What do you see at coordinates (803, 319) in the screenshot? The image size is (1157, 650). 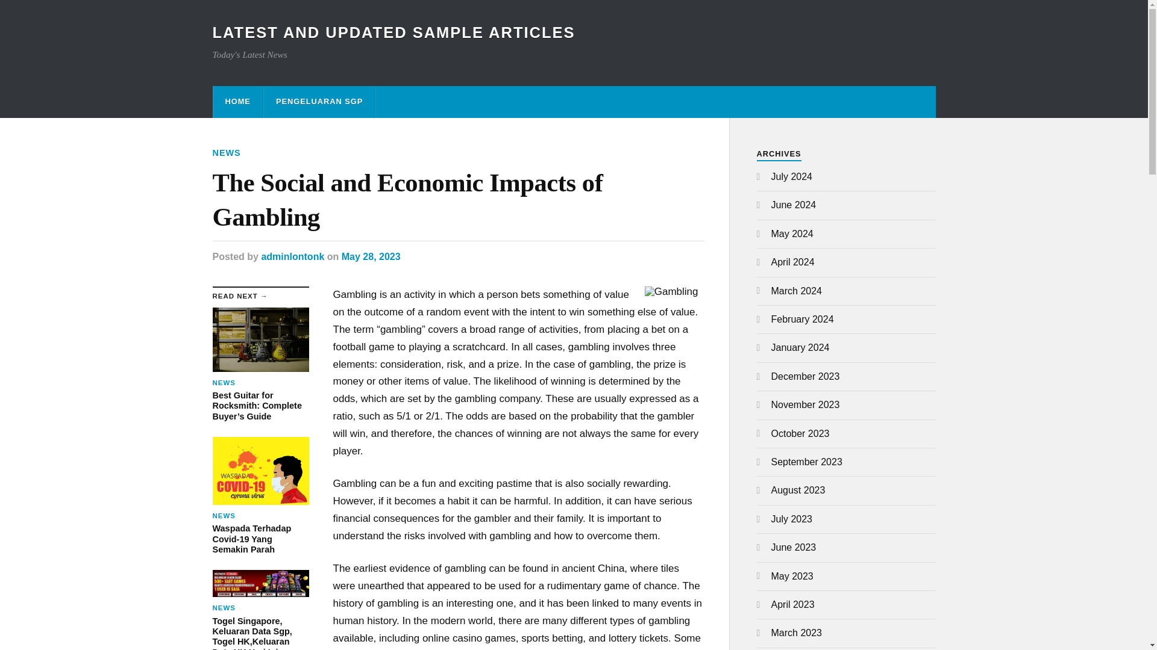 I see `February 2024` at bounding box center [803, 319].